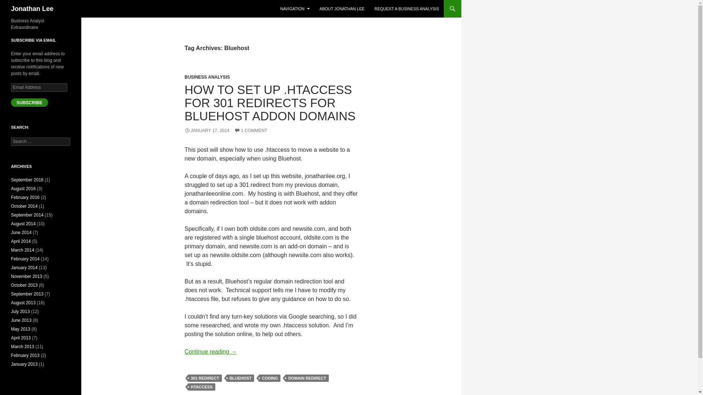 This screenshot has height=395, width=703. I want to click on BLUEHOST, so click(241, 378).